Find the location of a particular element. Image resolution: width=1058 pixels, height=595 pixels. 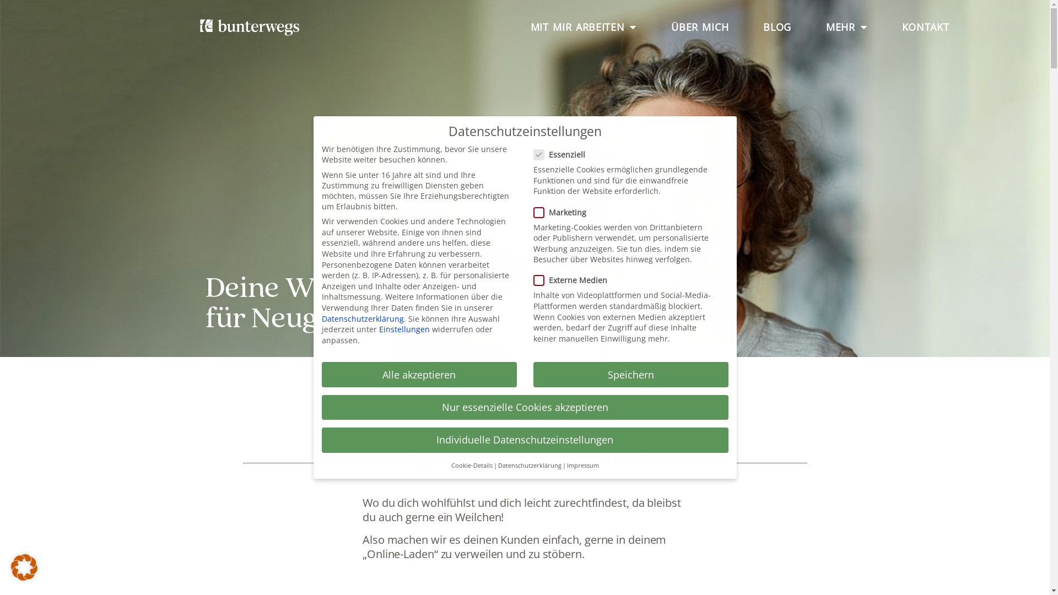

Impressum is located at coordinates (582, 466).